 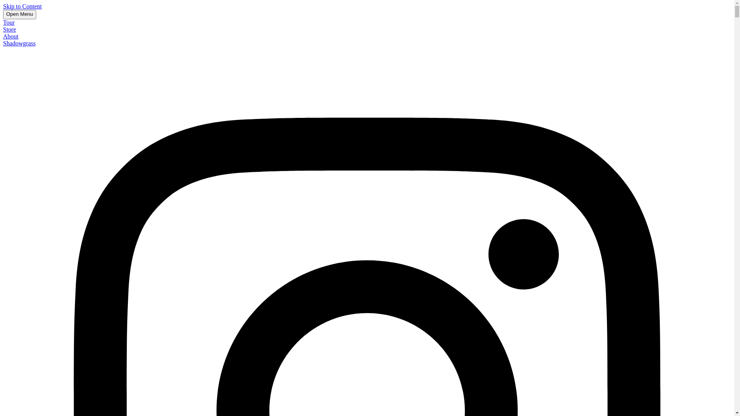 I want to click on Skip to Content, so click(x=22, y=6).